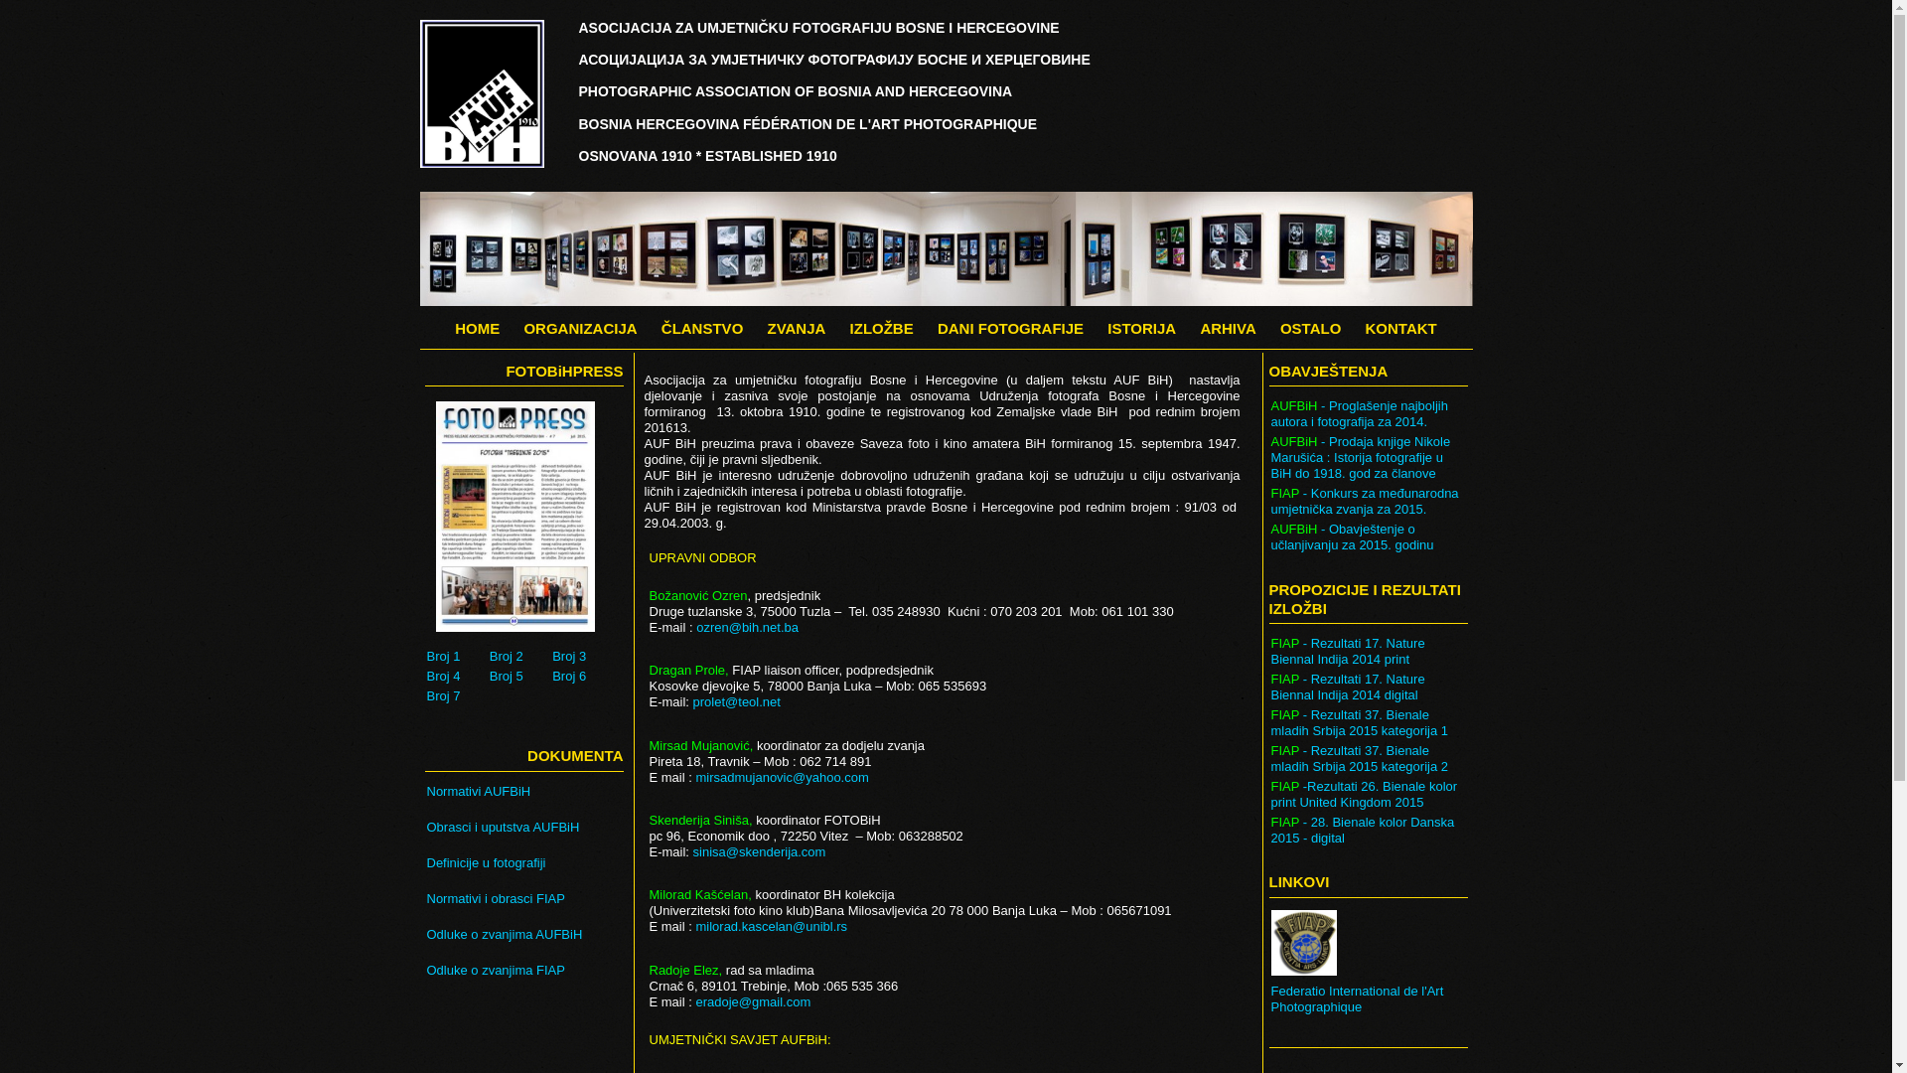 This screenshot has height=1073, width=1907. I want to click on DANI FOTOGRAFIJE, so click(1011, 328).